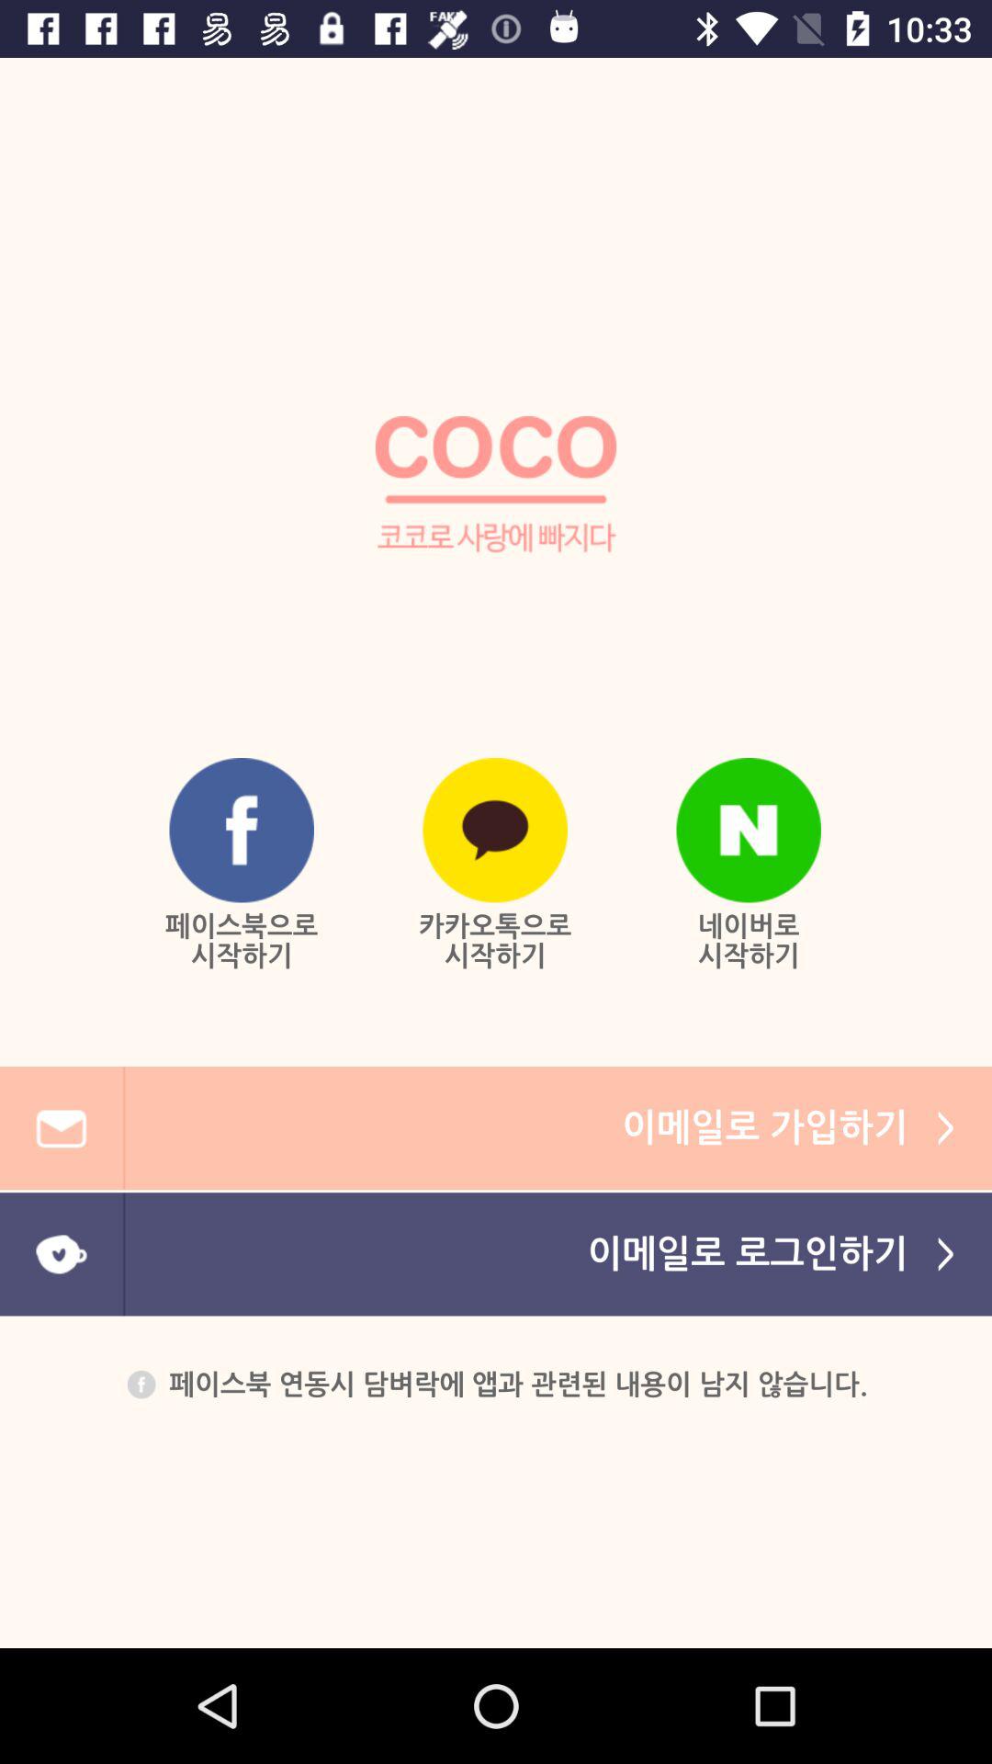 This screenshot has width=992, height=1764. Describe the element at coordinates (141, 1384) in the screenshot. I see `click on facebook logo at the end of the page` at that location.